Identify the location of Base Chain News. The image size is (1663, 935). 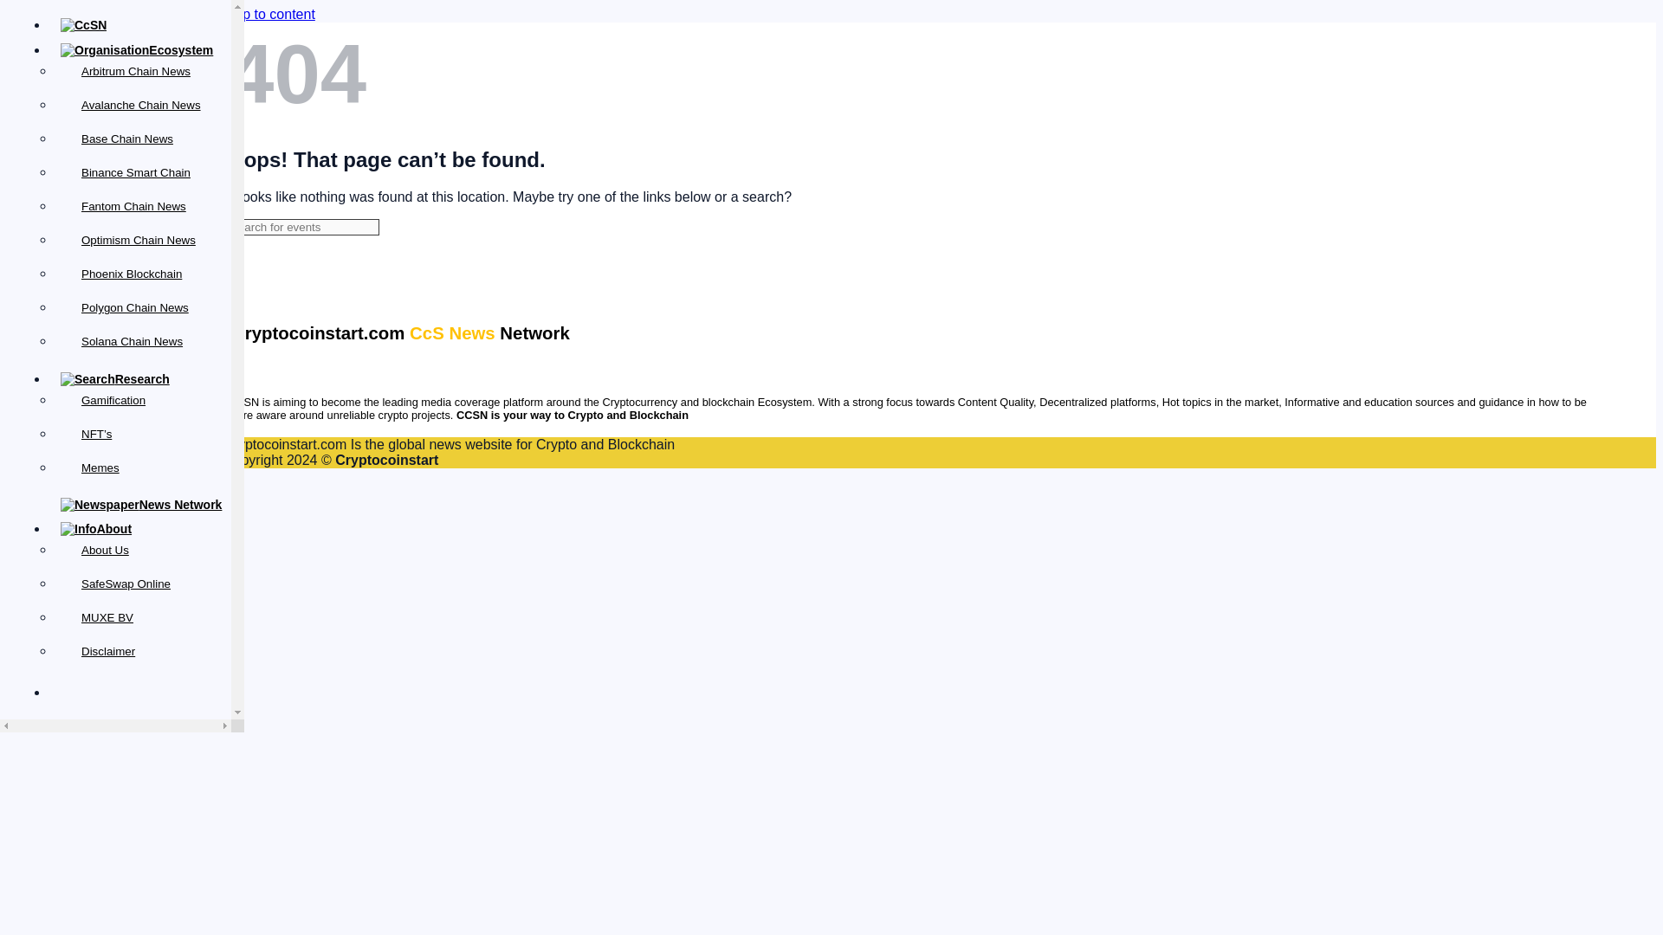
(126, 139).